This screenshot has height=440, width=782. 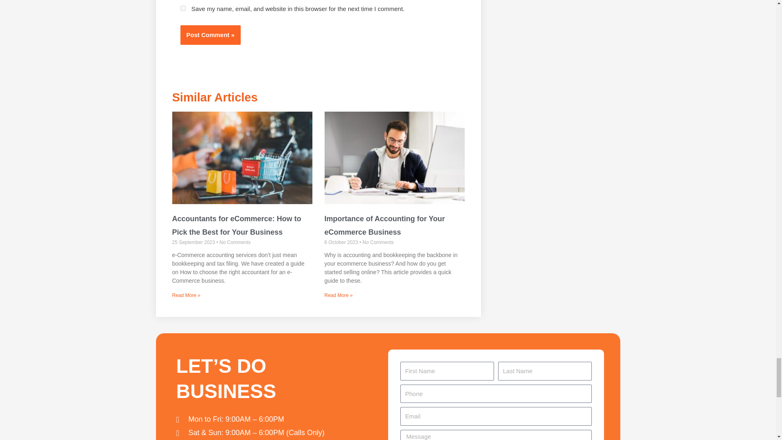 I want to click on yes, so click(x=182, y=8).